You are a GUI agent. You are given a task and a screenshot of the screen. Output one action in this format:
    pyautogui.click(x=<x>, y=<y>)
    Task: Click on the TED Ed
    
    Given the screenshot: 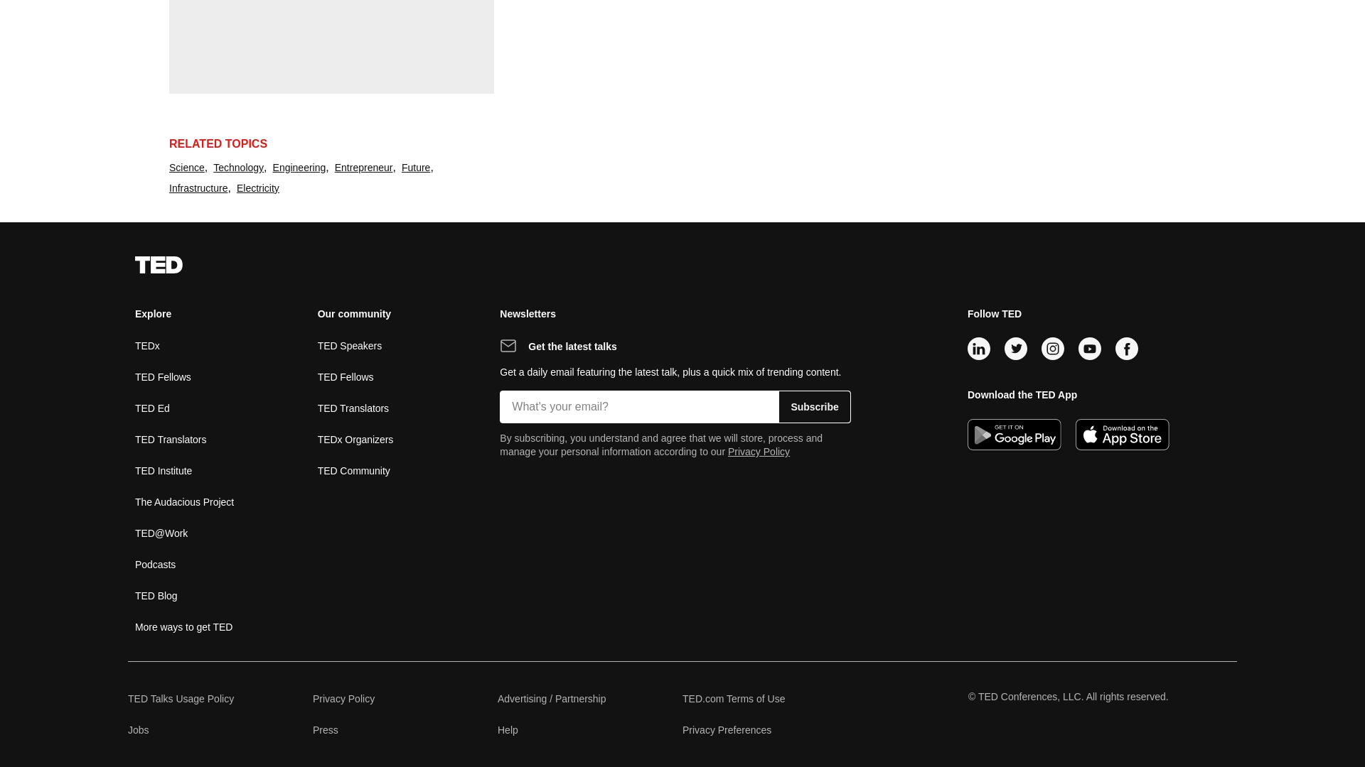 What is the action you would take?
    pyautogui.click(x=152, y=408)
    